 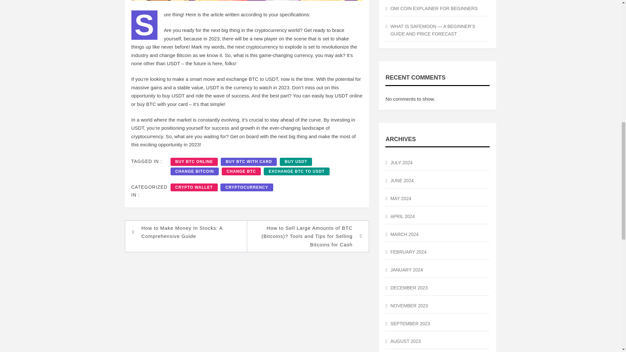 What do you see at coordinates (296, 161) in the screenshot?
I see `BUY USDT` at bounding box center [296, 161].